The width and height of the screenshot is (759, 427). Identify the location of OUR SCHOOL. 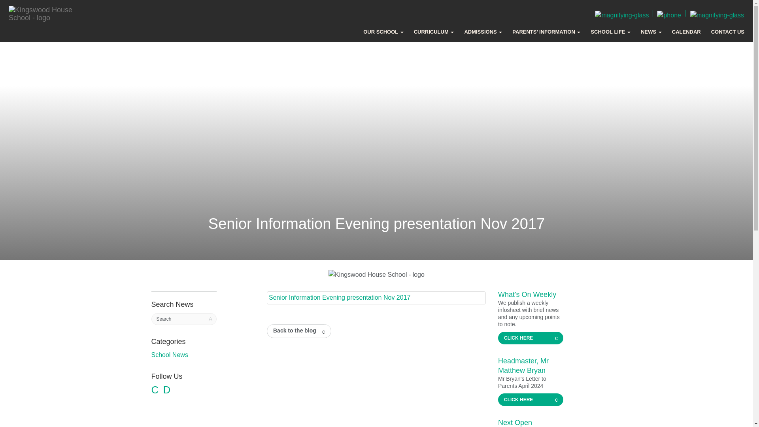
(383, 32).